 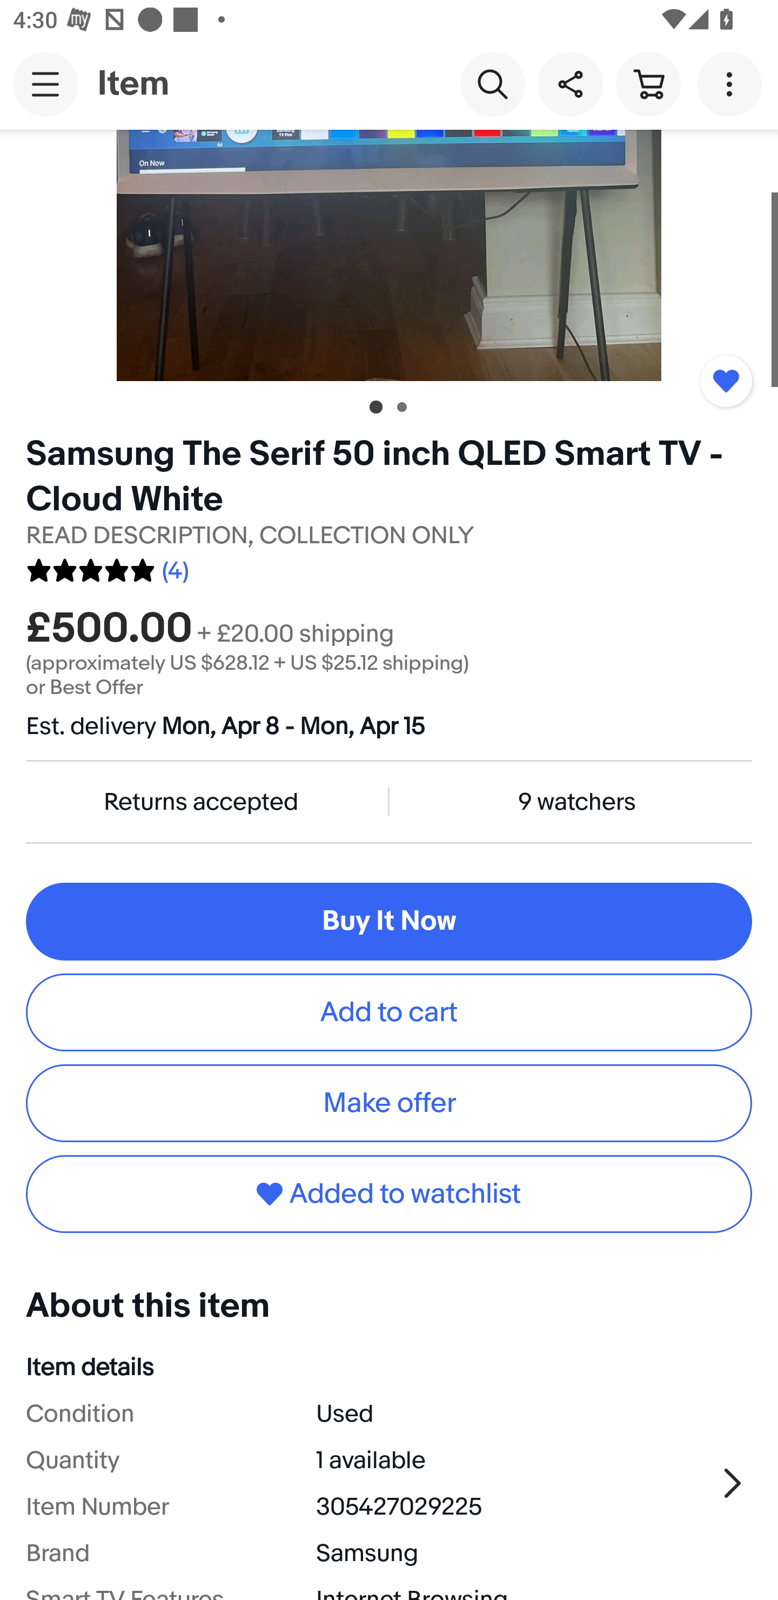 I want to click on Cart button shopping cart, so click(x=648, y=83).